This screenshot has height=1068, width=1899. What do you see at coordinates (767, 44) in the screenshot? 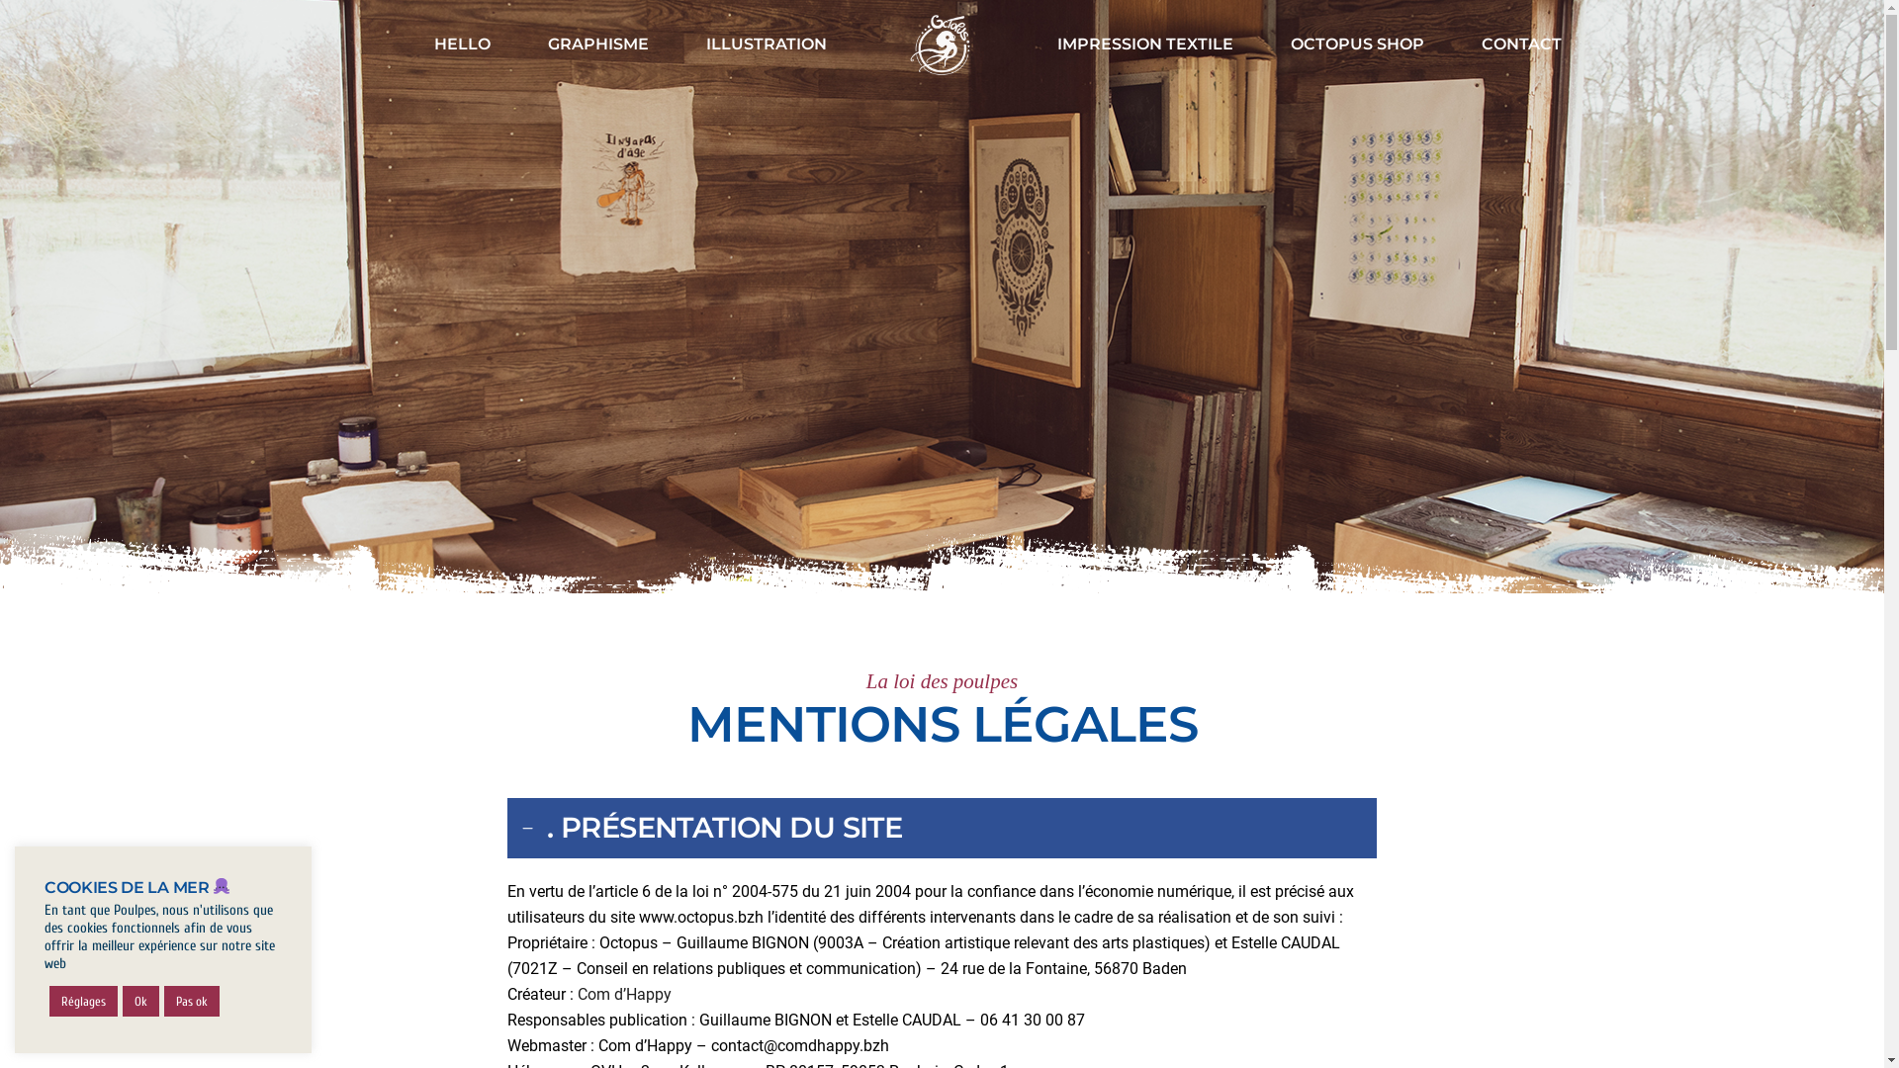
I see `ILLUSTRATION` at bounding box center [767, 44].